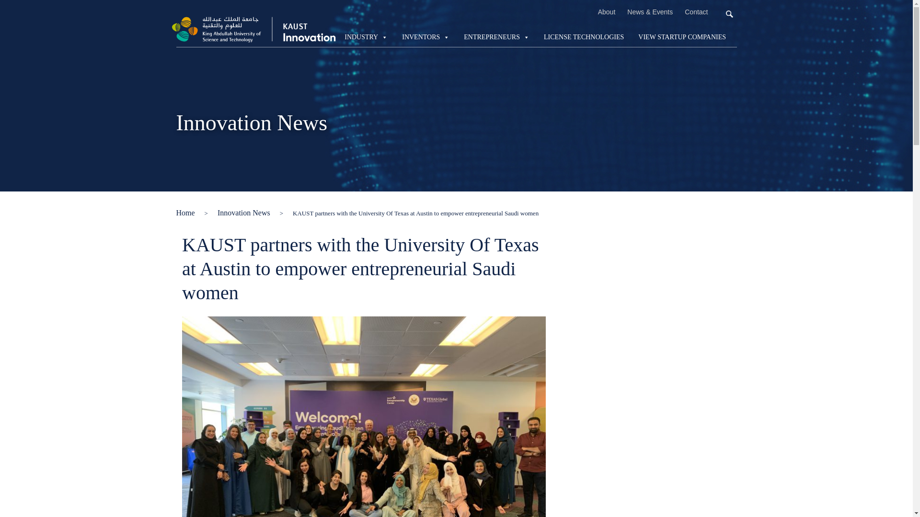 The image size is (920, 517). I want to click on Contact, so click(696, 12).